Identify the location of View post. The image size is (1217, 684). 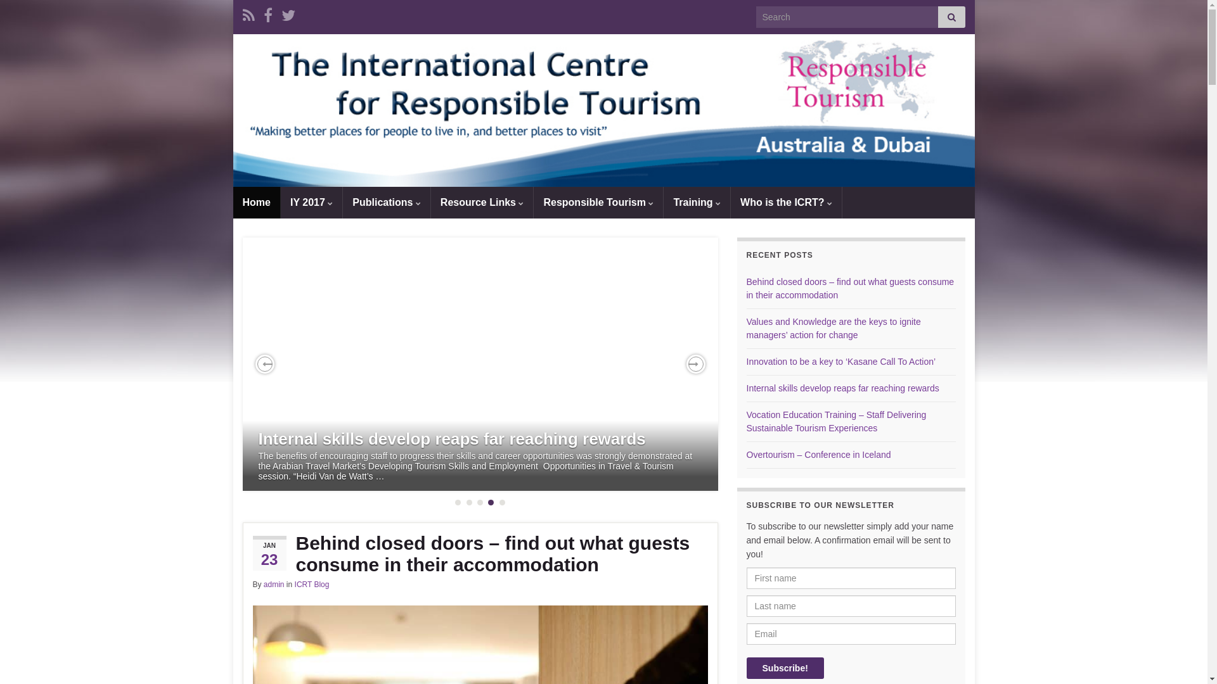
(480, 364).